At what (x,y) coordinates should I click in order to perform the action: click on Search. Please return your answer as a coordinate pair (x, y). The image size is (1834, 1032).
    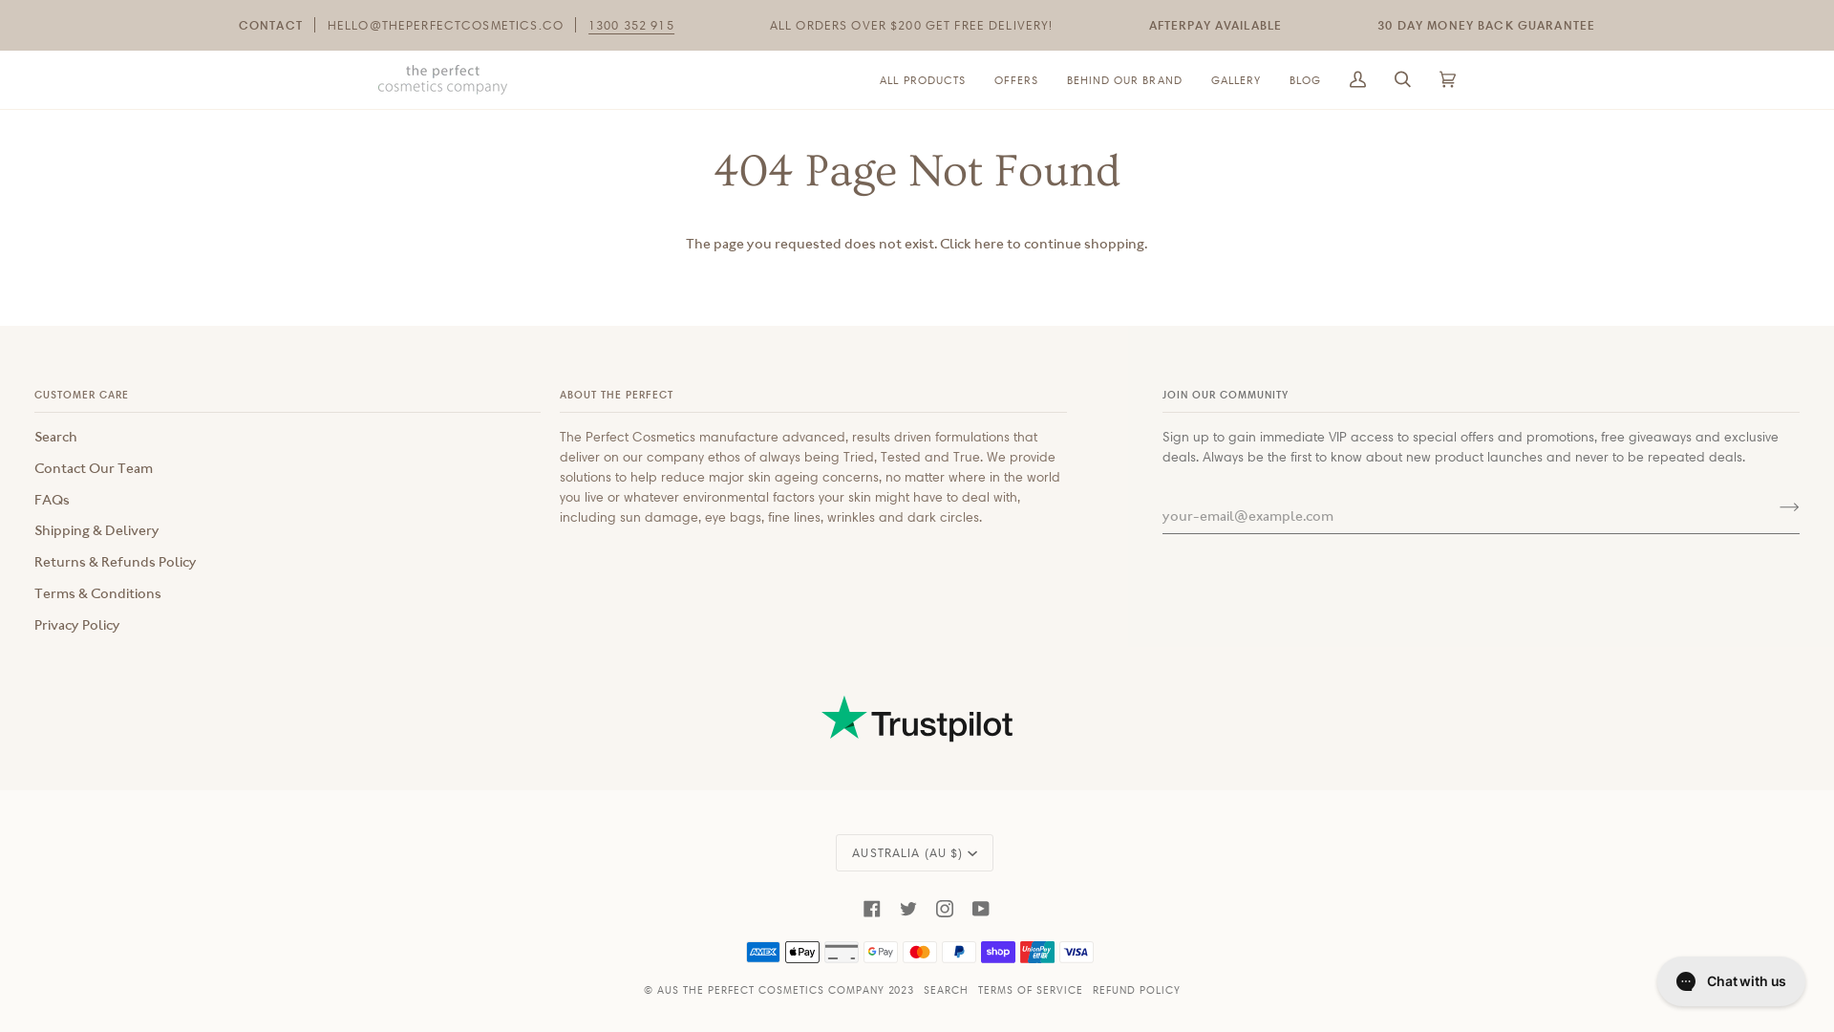
    Looking at the image, I should click on (1402, 80).